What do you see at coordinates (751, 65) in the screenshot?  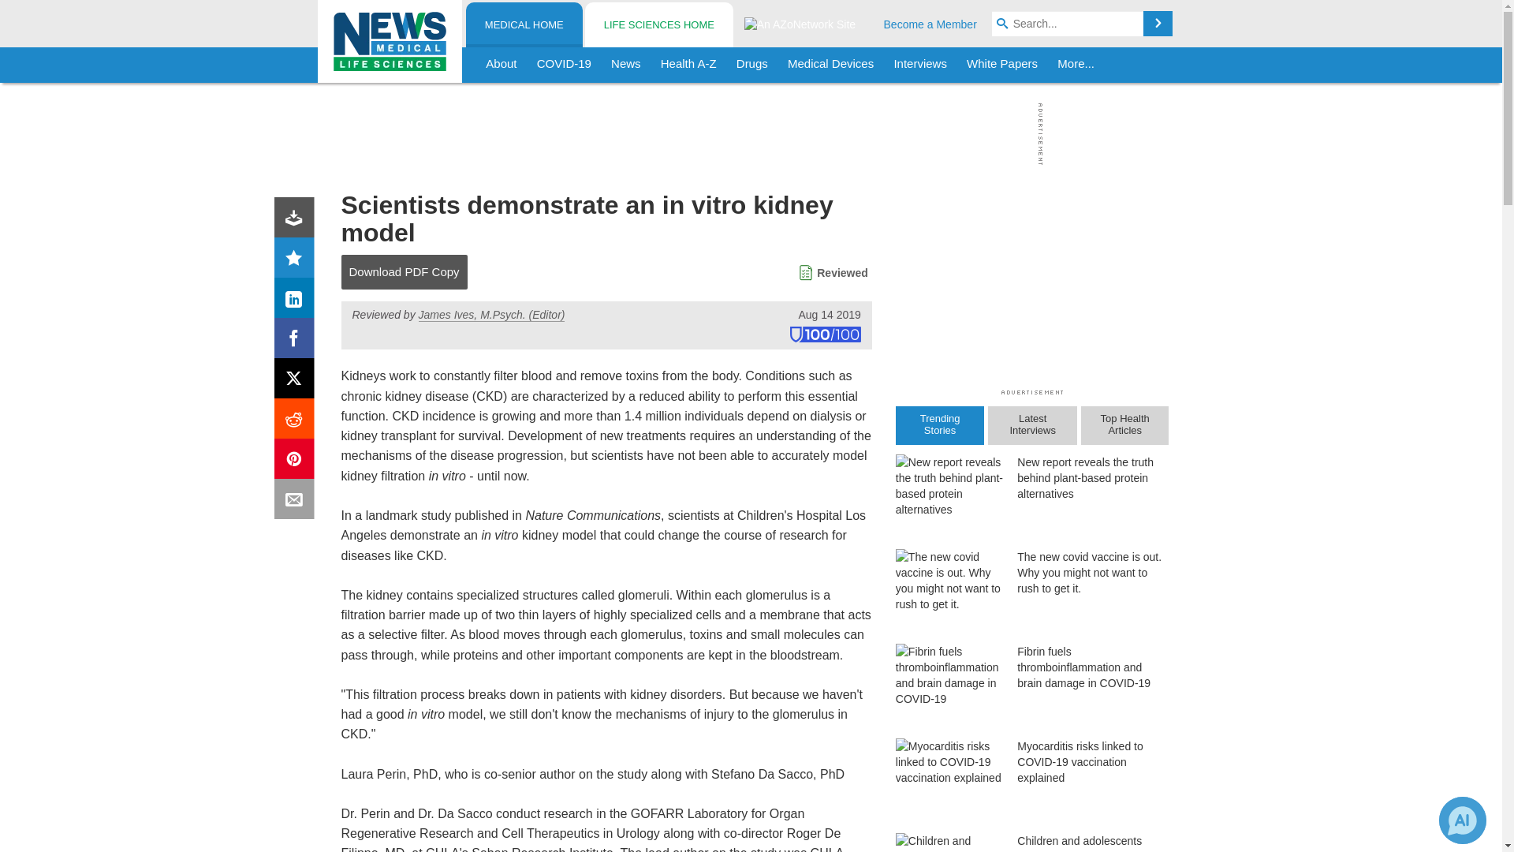 I see `Drugs` at bounding box center [751, 65].